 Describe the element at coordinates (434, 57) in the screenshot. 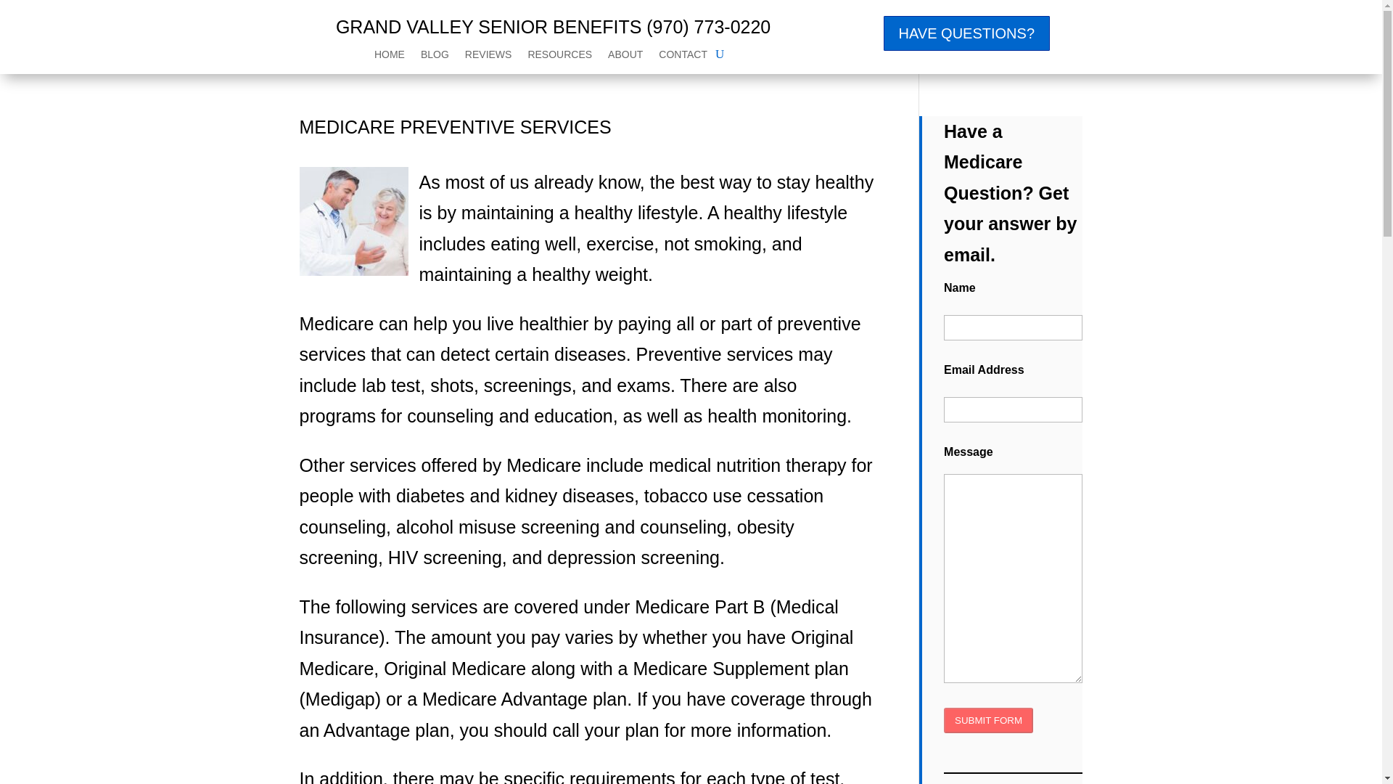

I see `Posts from my Blog` at that location.